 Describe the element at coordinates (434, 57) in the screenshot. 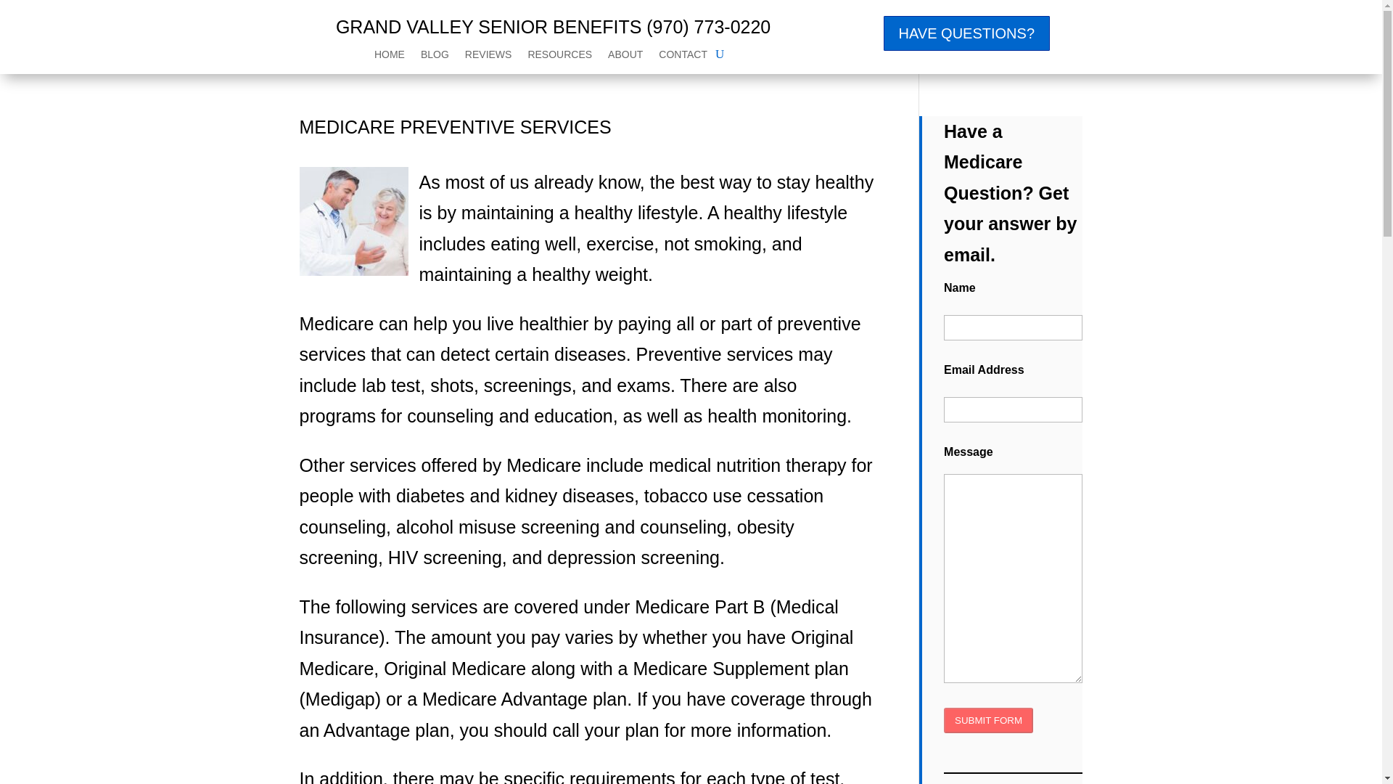

I see `Posts from my Blog` at that location.